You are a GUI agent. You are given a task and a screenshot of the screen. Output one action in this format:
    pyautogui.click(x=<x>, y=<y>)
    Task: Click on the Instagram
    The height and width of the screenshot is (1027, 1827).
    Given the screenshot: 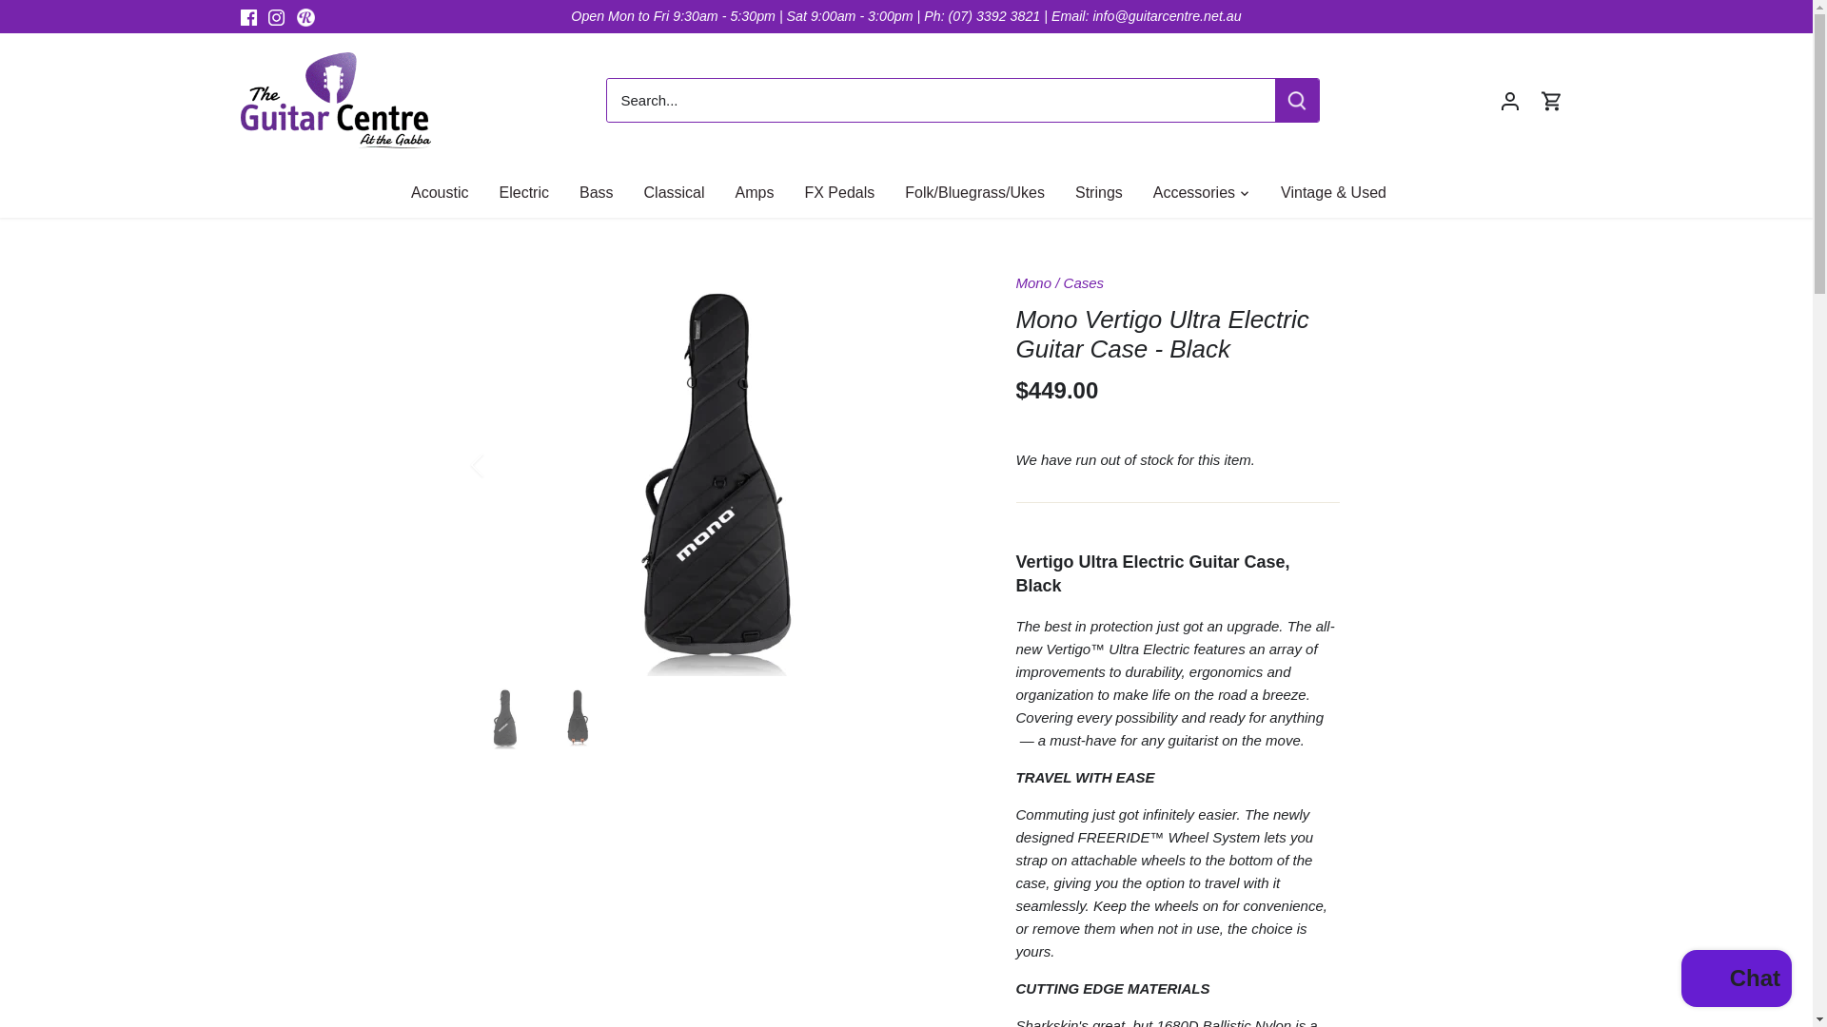 What is the action you would take?
    pyautogui.click(x=276, y=17)
    